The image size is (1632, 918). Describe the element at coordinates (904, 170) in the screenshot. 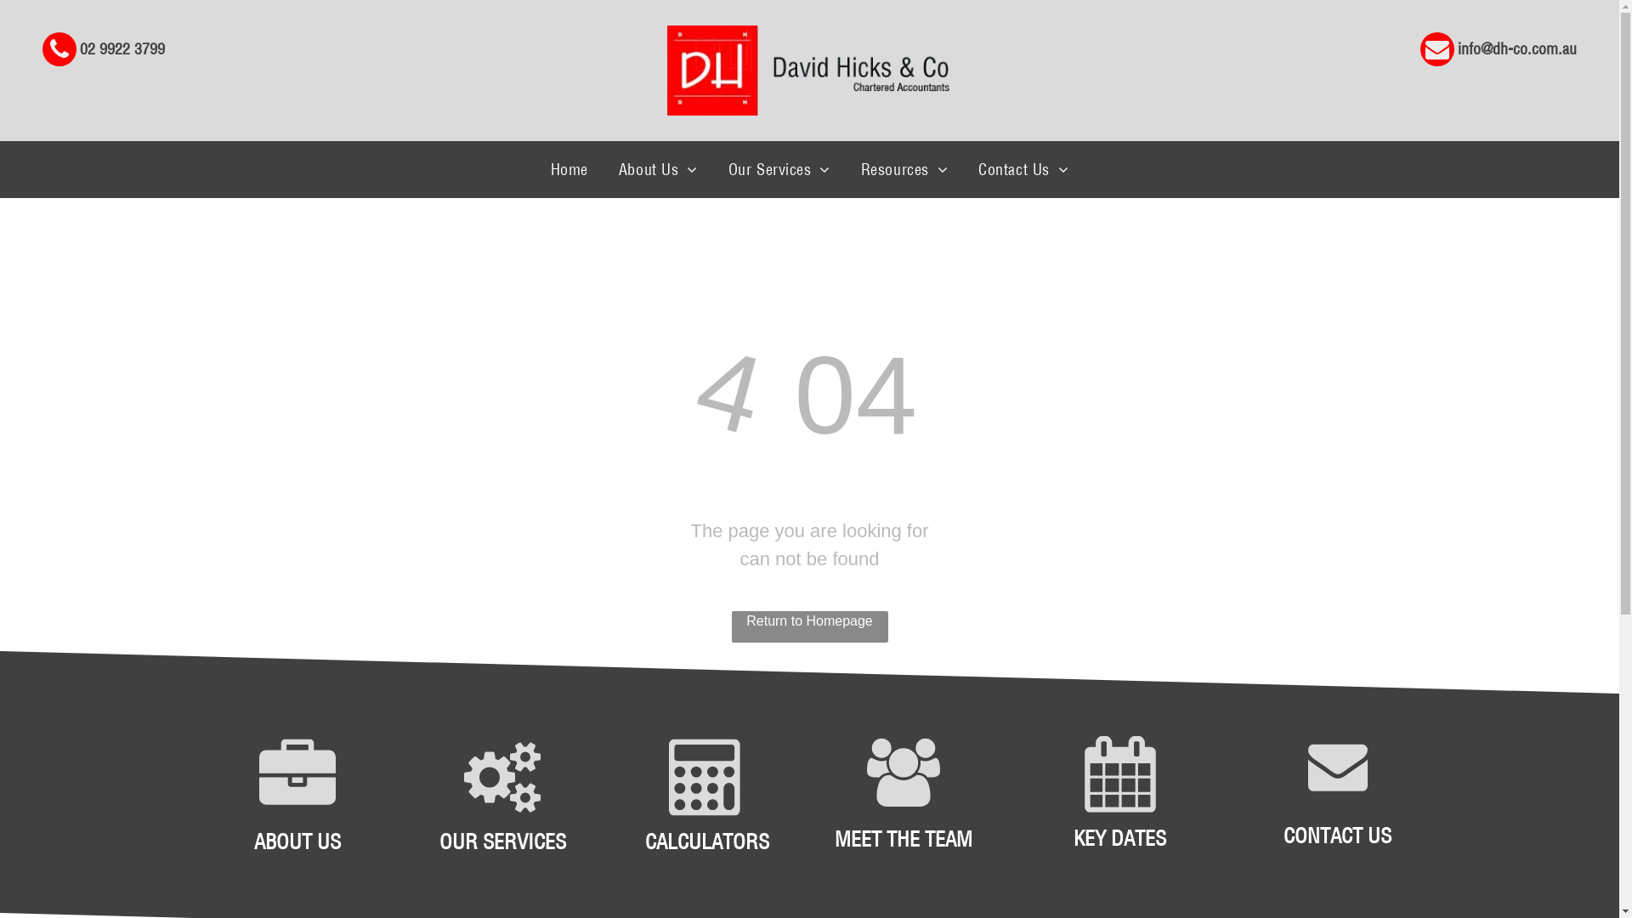

I see `Resources` at that location.